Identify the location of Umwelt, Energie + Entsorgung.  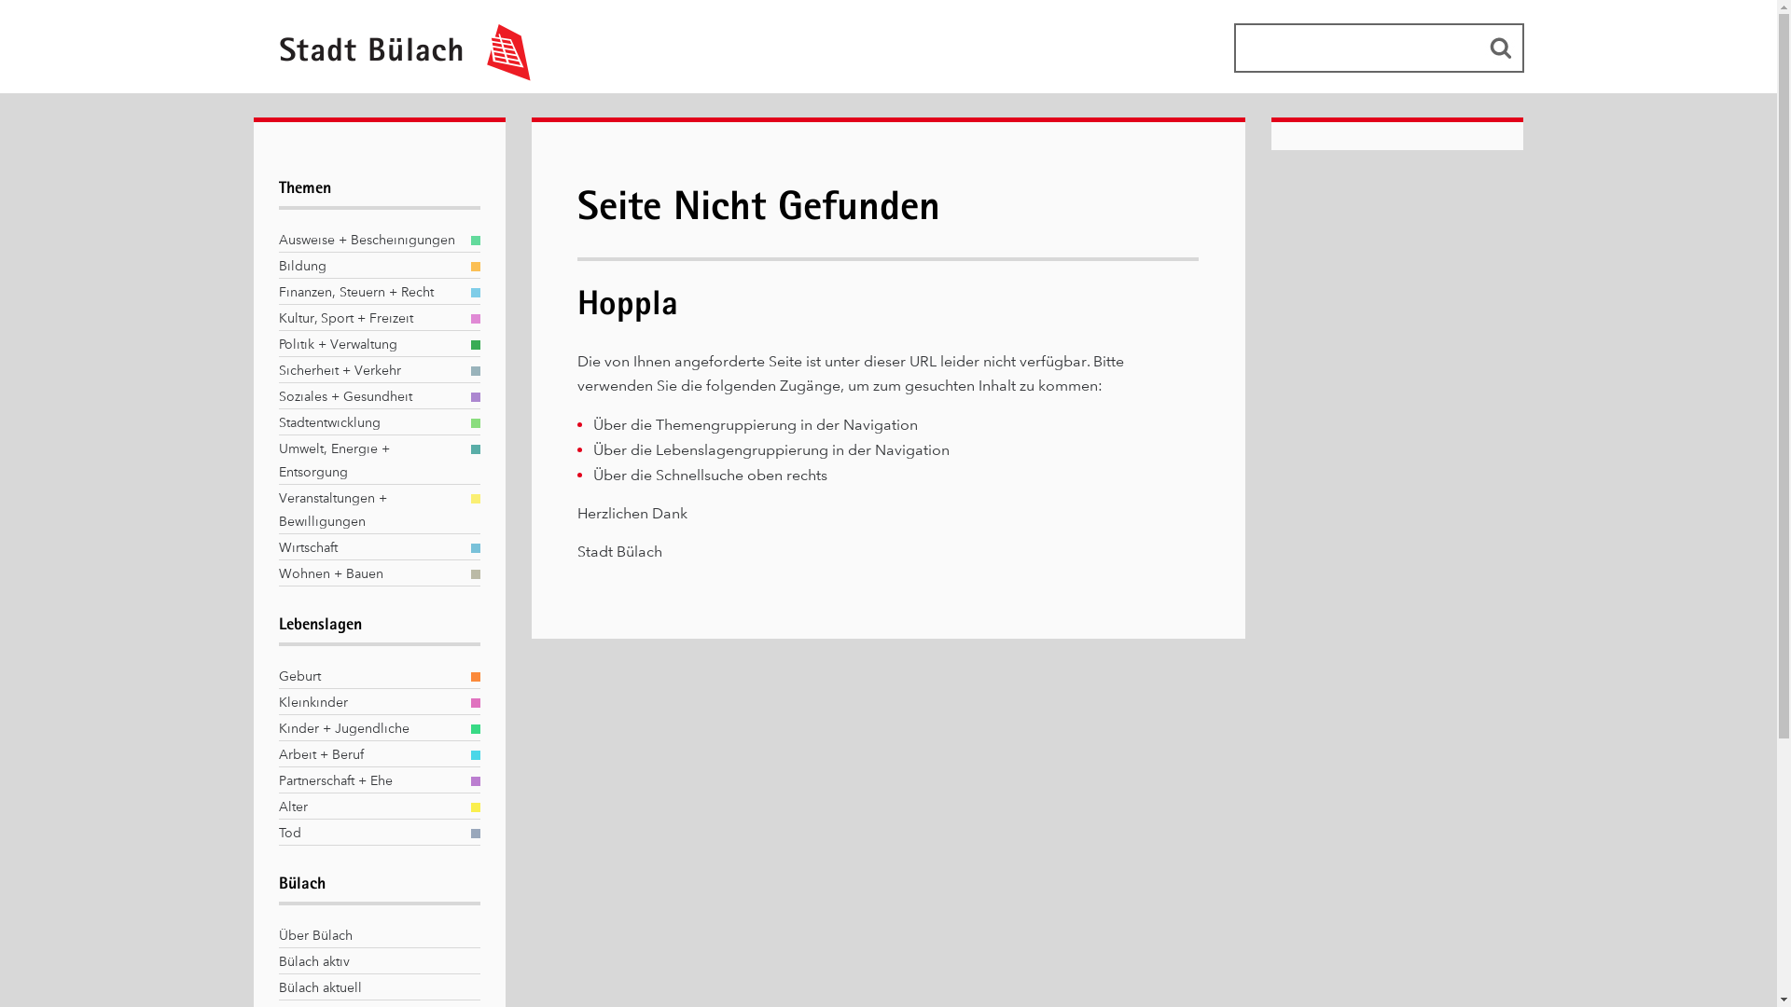
(369, 461).